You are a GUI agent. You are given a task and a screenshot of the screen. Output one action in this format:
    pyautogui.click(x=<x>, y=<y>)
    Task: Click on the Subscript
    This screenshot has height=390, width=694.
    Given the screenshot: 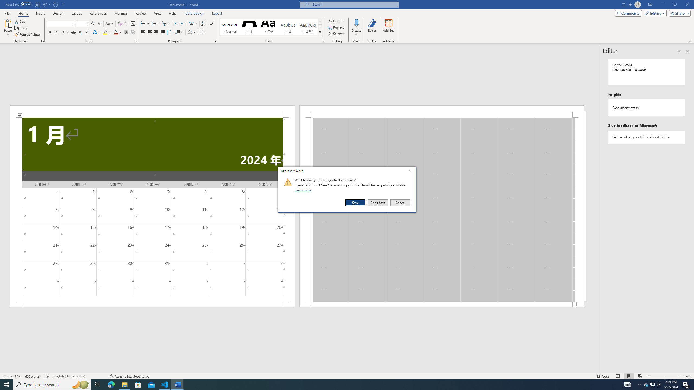 What is the action you would take?
    pyautogui.click(x=80, y=32)
    